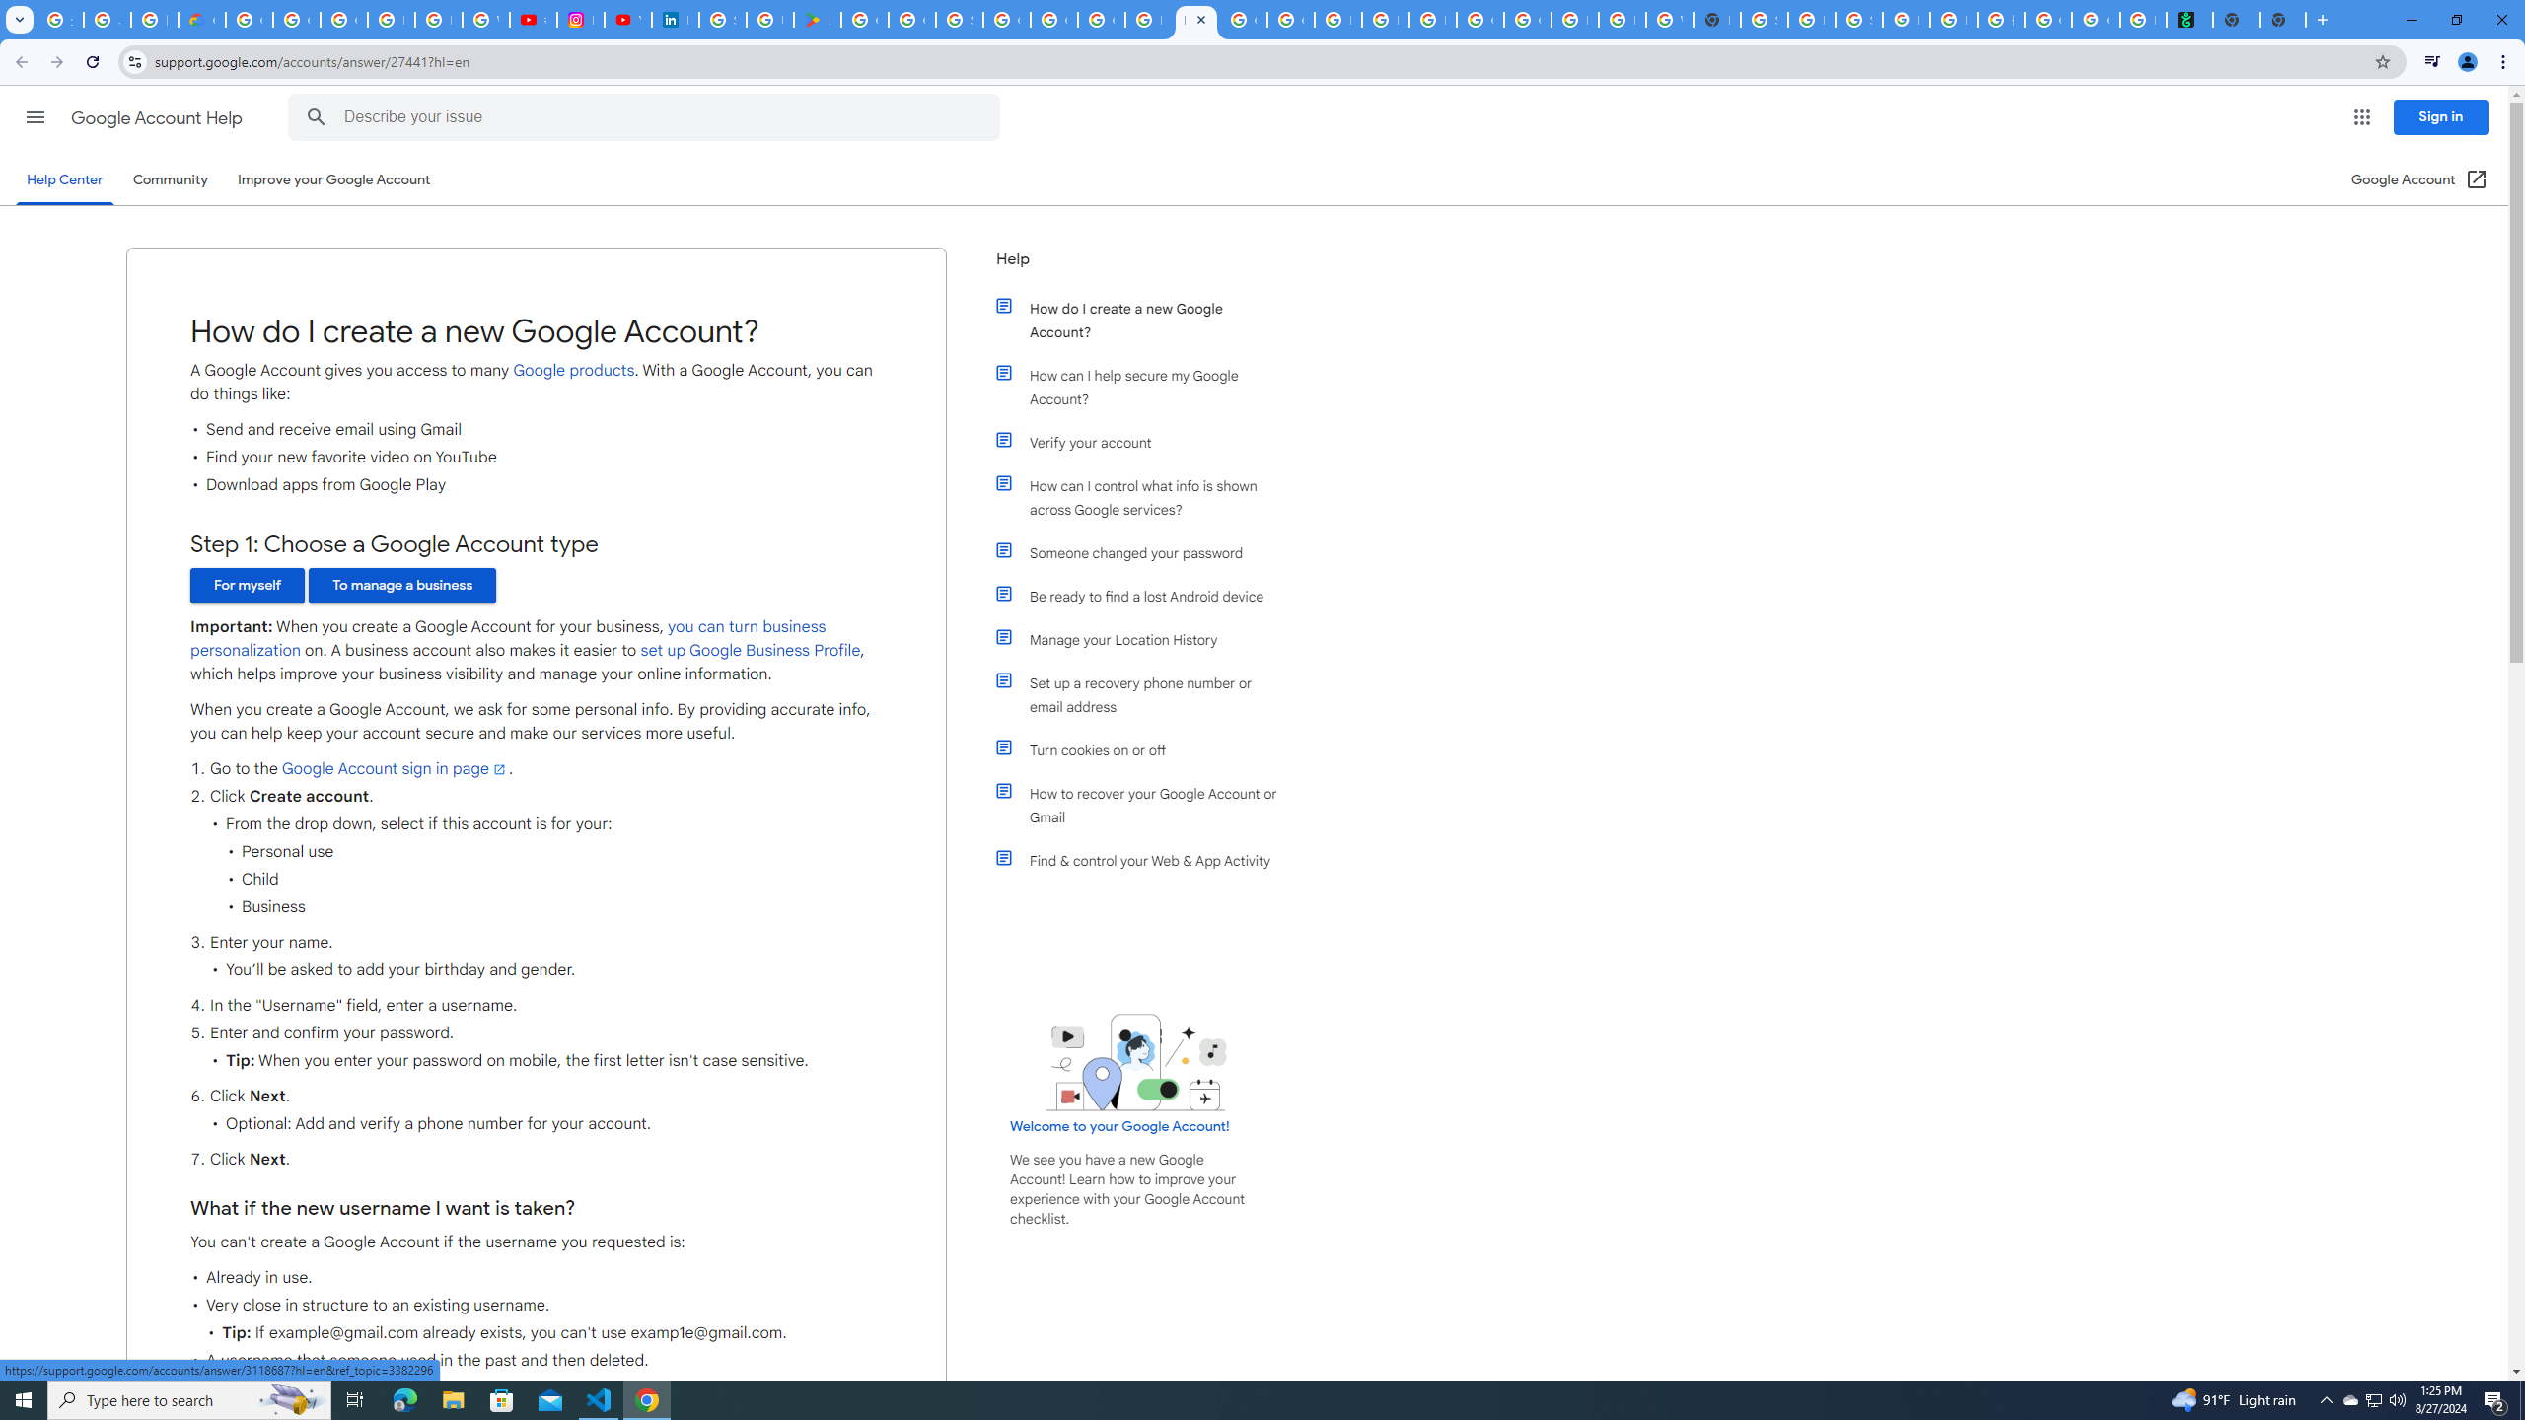 Image resolution: width=2525 pixels, height=1420 pixels. I want to click on For myself, so click(247, 586).